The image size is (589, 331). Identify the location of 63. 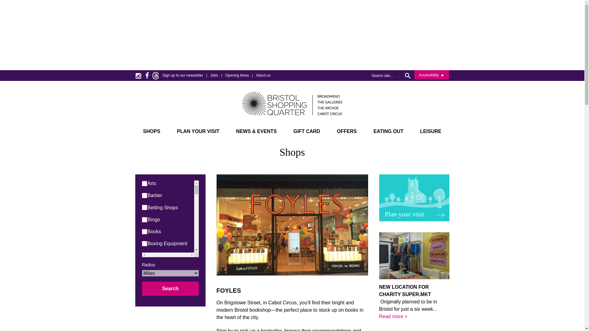
(144, 280).